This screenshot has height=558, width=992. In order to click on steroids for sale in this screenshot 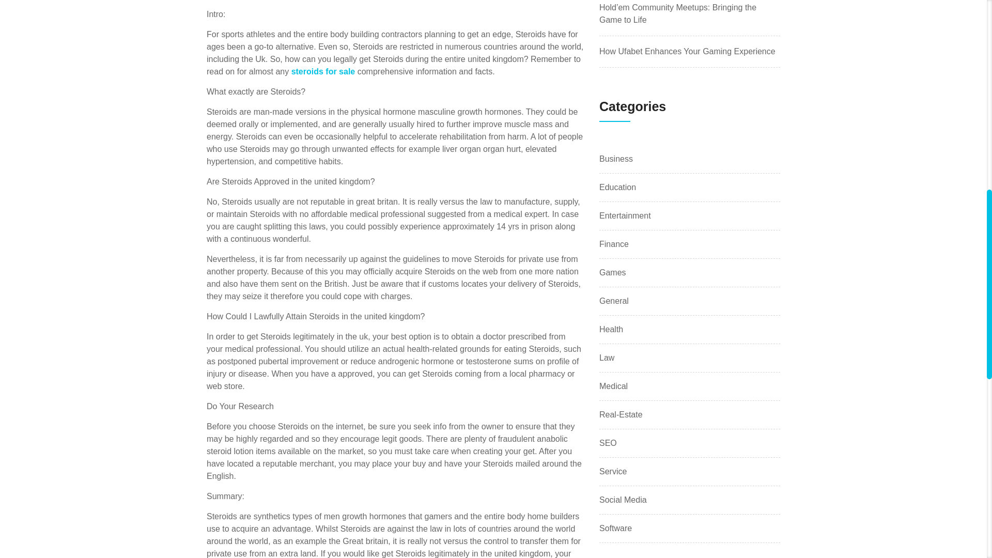, I will do `click(323, 71)`.